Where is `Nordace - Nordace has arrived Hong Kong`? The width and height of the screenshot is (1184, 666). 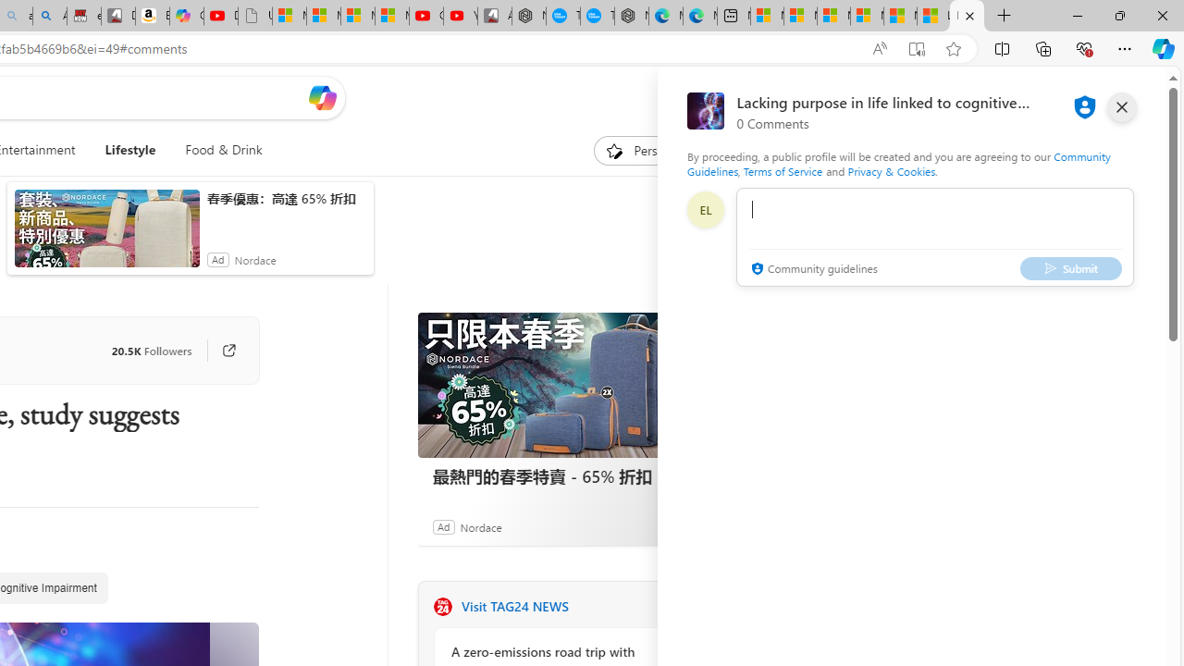 Nordace - Nordace has arrived Hong Kong is located at coordinates (631, 17).